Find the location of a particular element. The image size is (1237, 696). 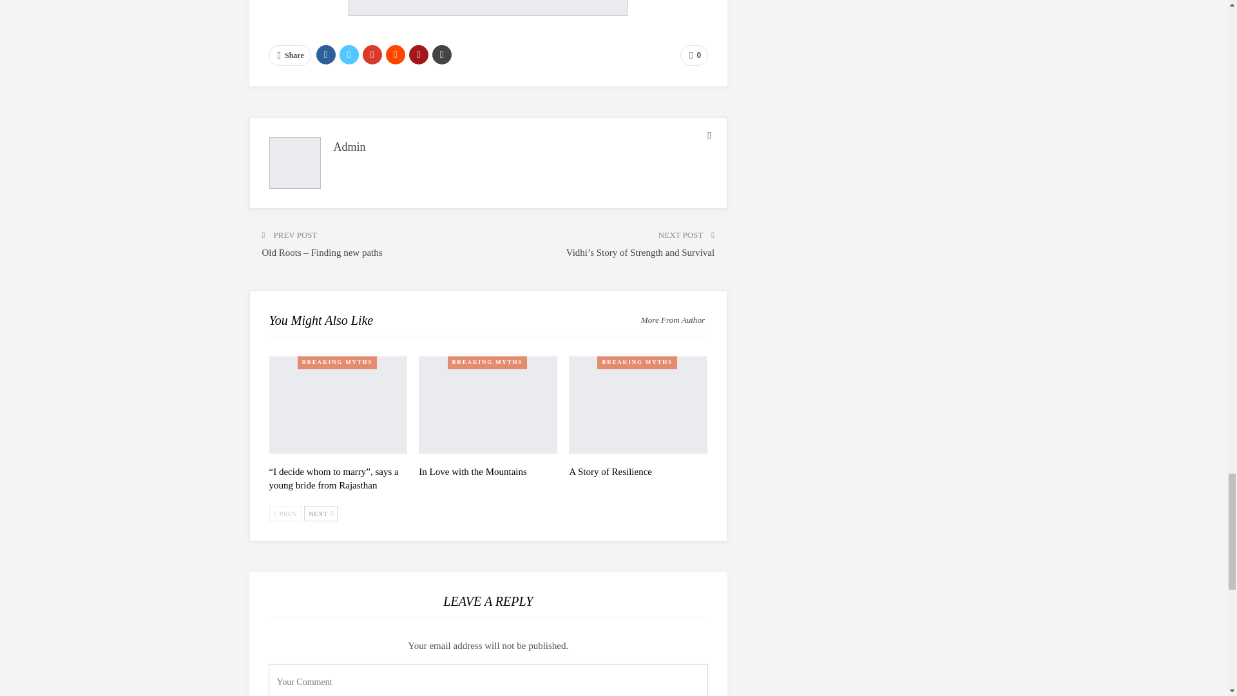

A Story of Resilience is located at coordinates (610, 471).